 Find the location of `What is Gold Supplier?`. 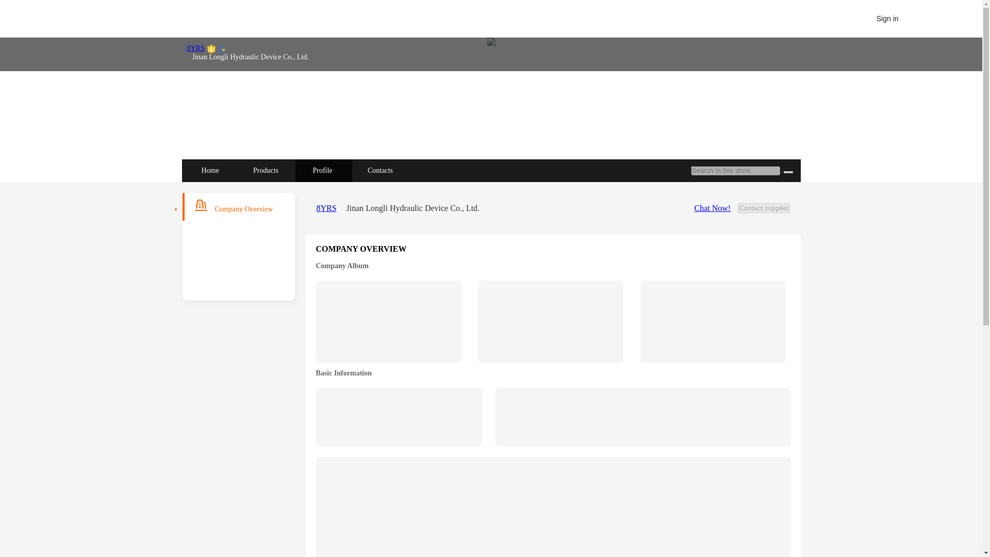

What is Gold Supplier? is located at coordinates (329, 207).